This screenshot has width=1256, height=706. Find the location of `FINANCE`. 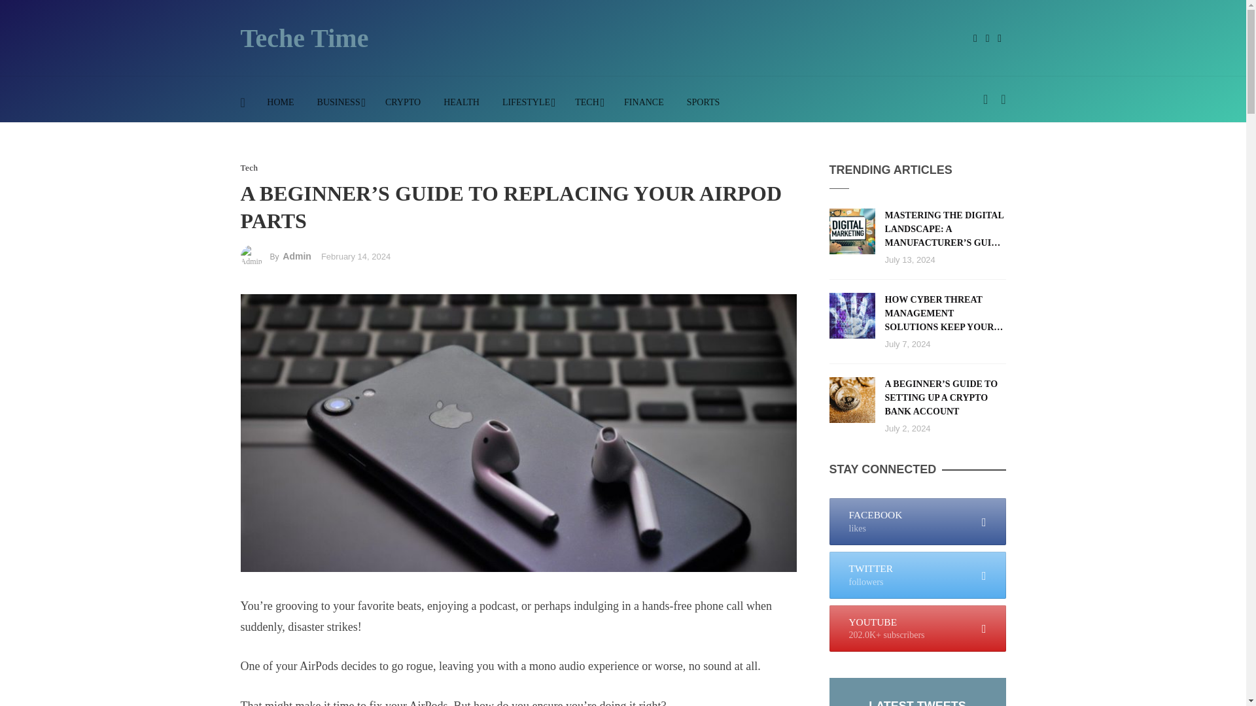

FINANCE is located at coordinates (644, 103).